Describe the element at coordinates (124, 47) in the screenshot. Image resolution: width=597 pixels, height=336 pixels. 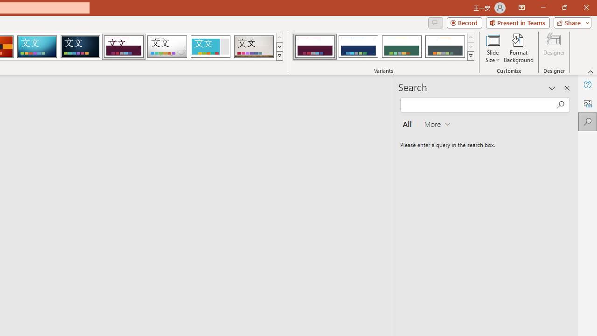
I see `Dividend` at that location.